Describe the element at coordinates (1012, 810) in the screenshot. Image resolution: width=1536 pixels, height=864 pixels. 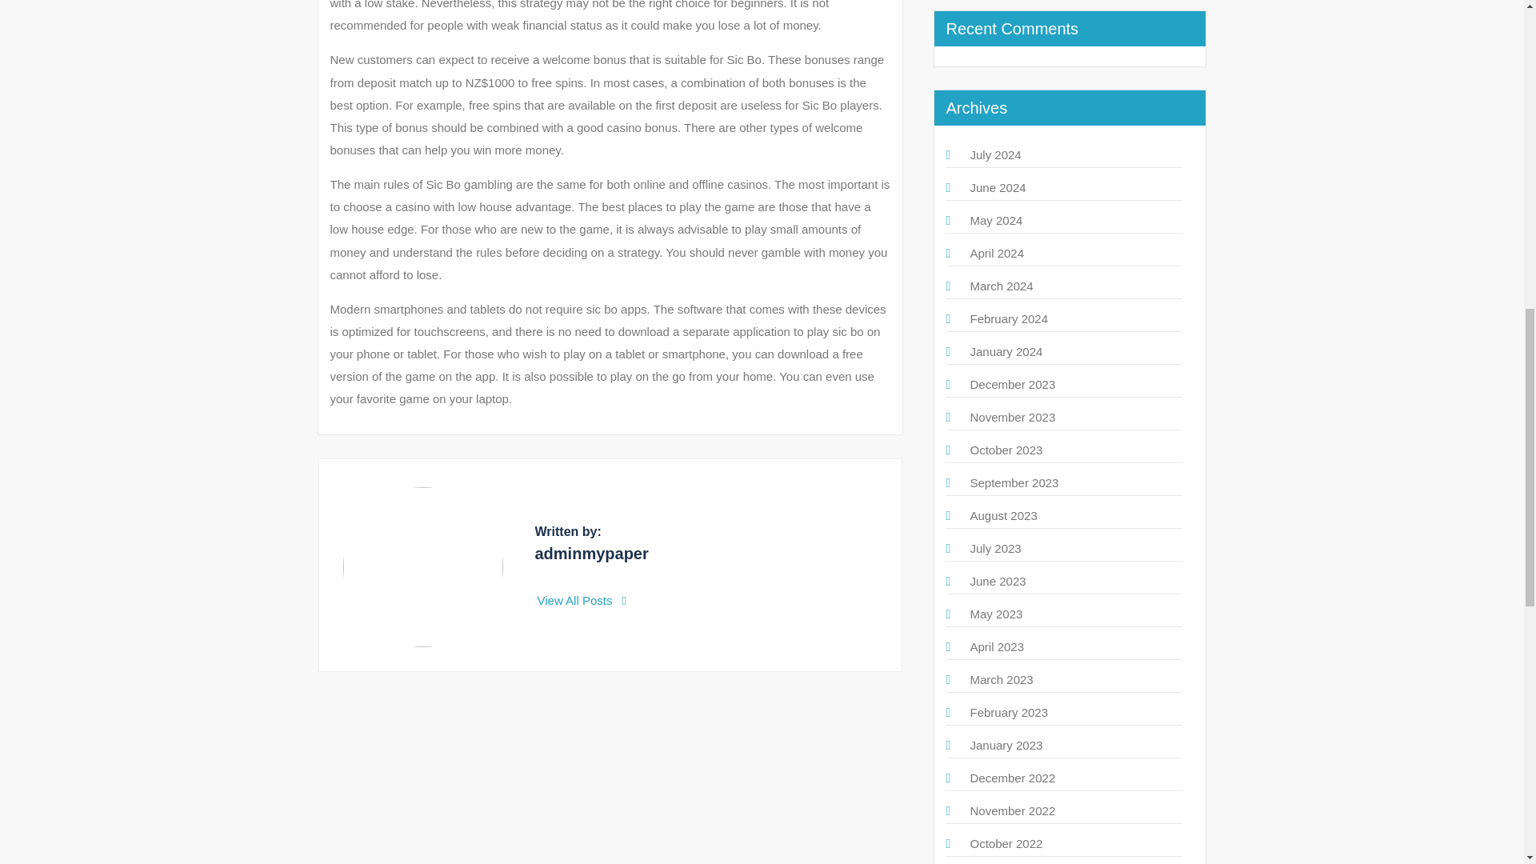
I see `November 2022` at that location.